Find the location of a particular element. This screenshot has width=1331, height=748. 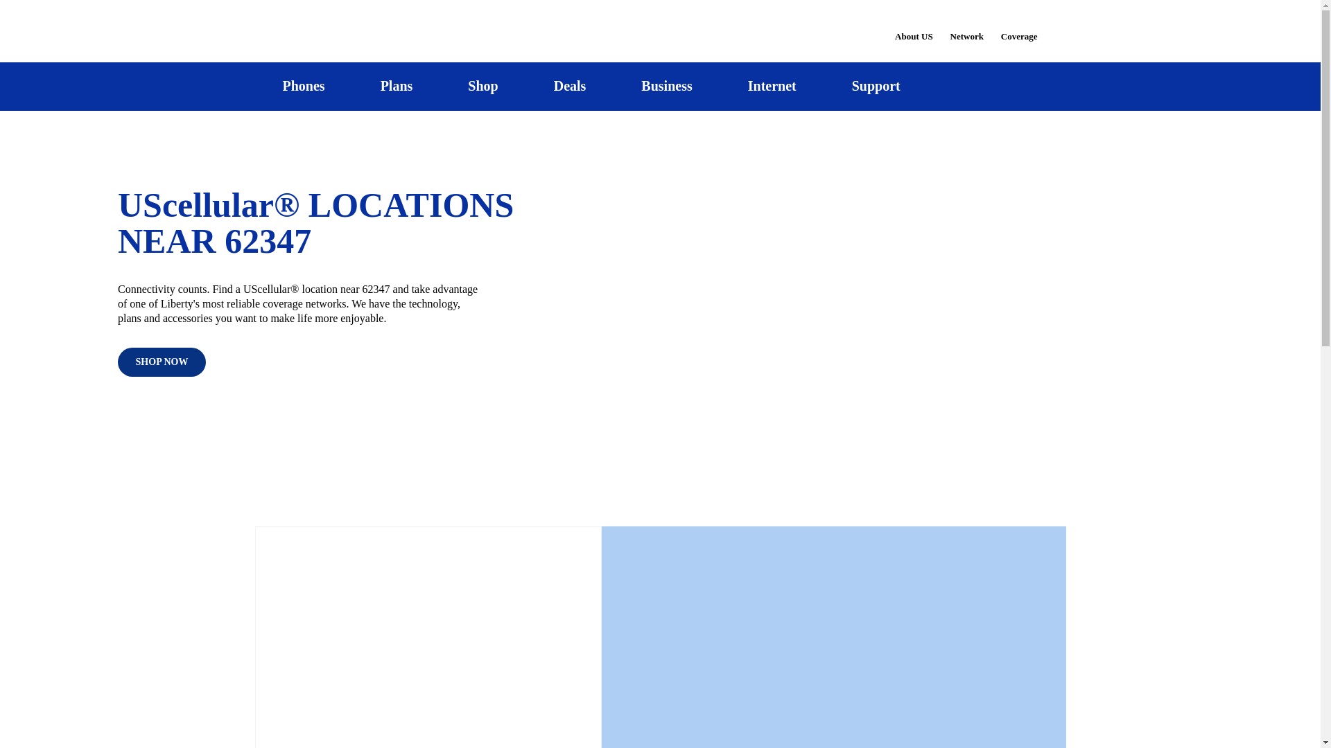

Internet is located at coordinates (772, 86).